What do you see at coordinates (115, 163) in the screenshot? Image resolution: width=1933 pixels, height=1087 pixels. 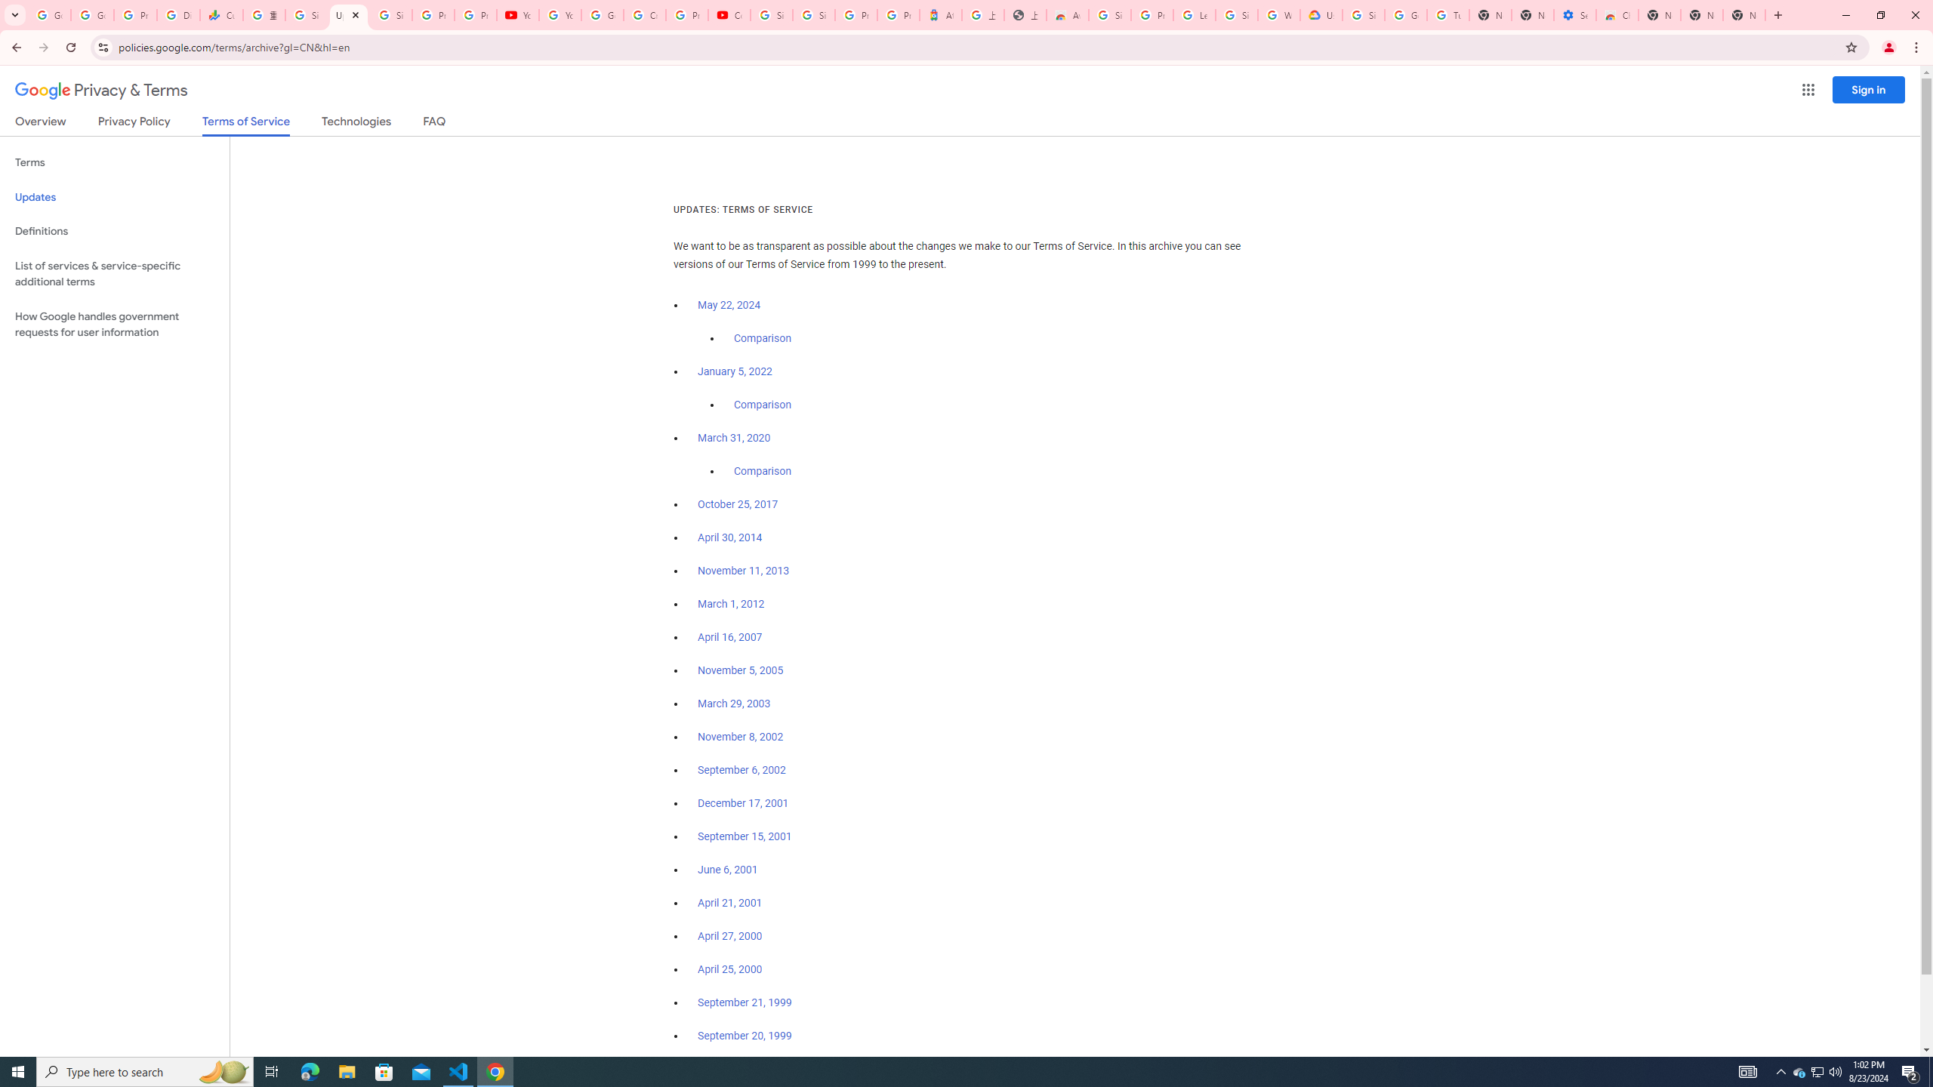 I see `Terms` at bounding box center [115, 163].